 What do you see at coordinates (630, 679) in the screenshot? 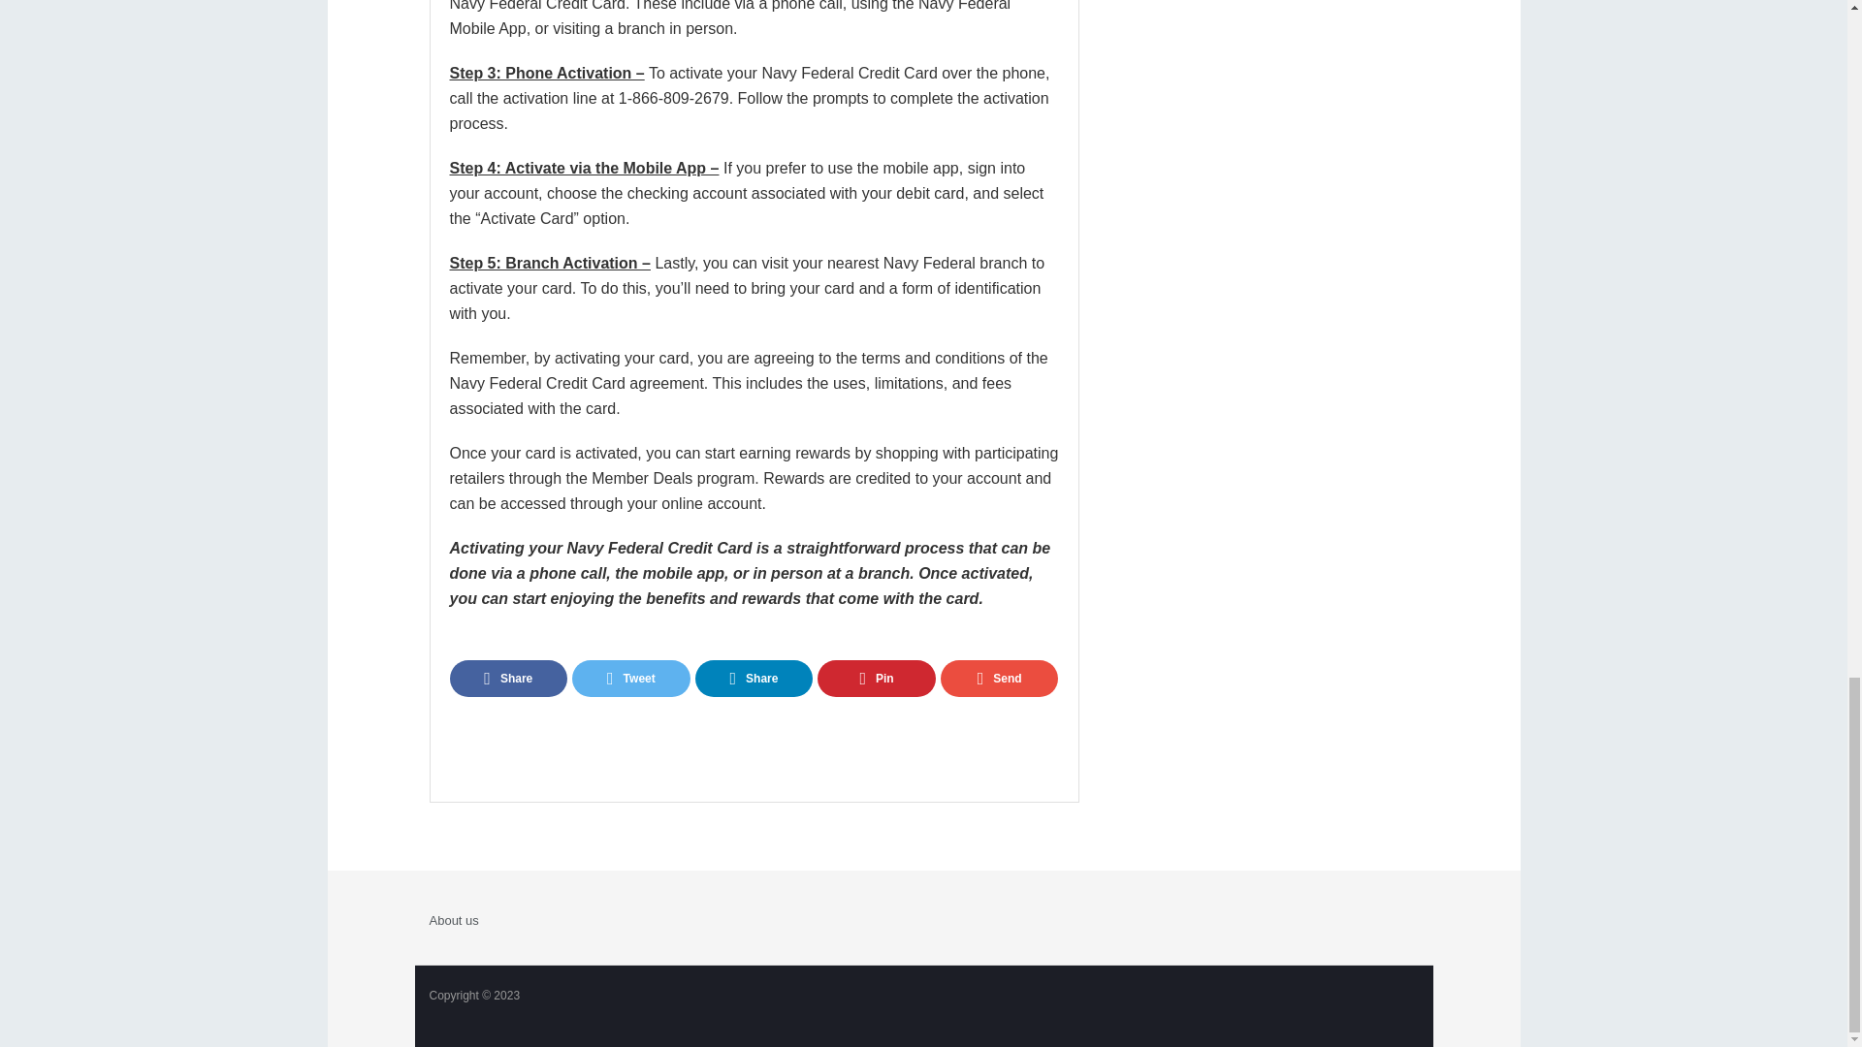
I see `Tweet` at bounding box center [630, 679].